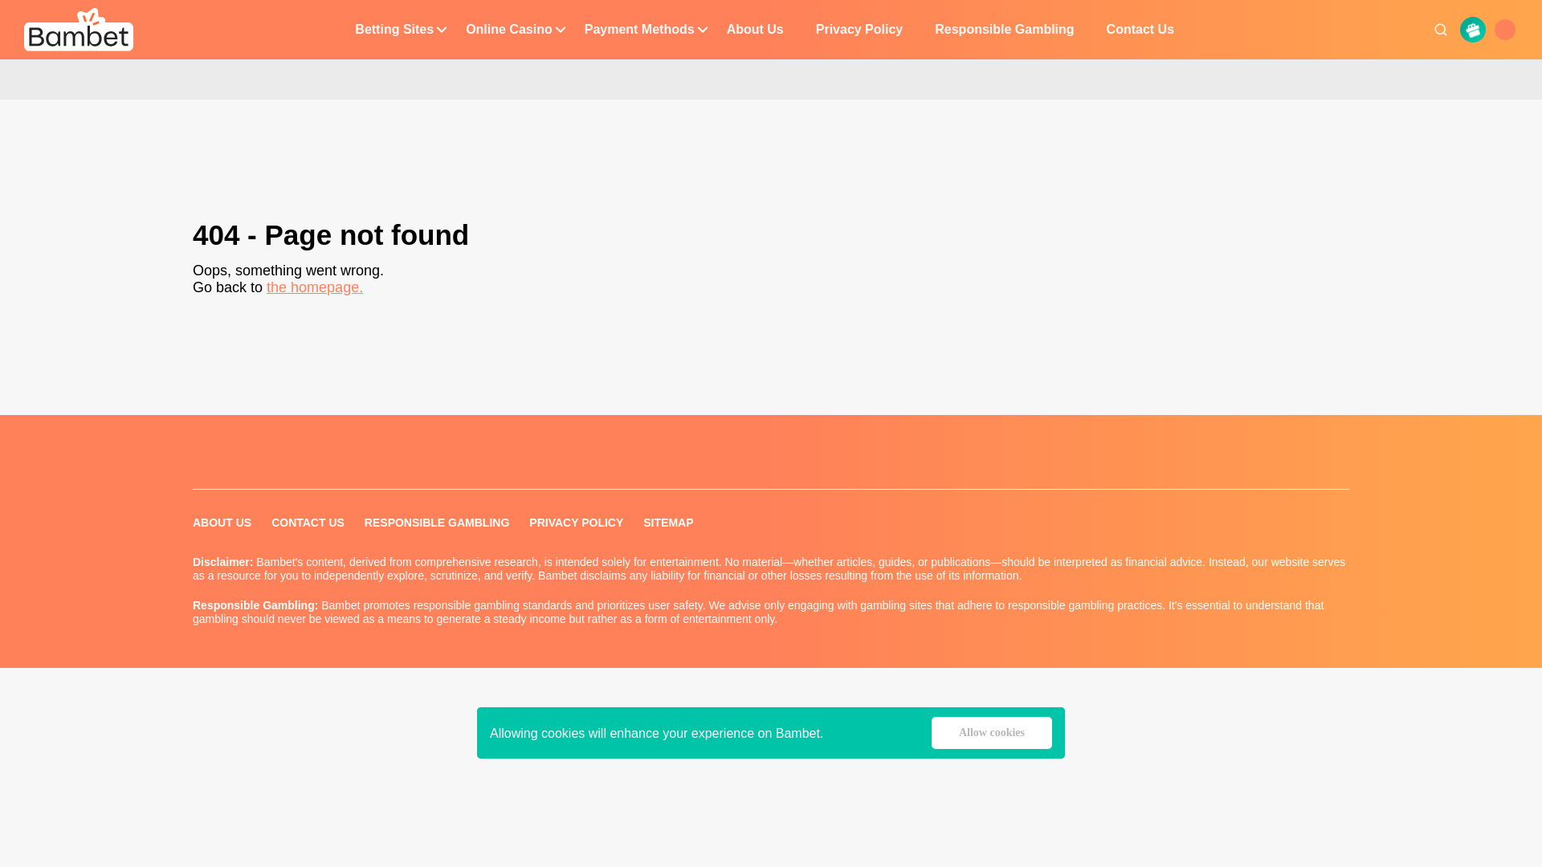 This screenshot has width=1542, height=867. What do you see at coordinates (1140, 30) in the screenshot?
I see `Contact Us` at bounding box center [1140, 30].